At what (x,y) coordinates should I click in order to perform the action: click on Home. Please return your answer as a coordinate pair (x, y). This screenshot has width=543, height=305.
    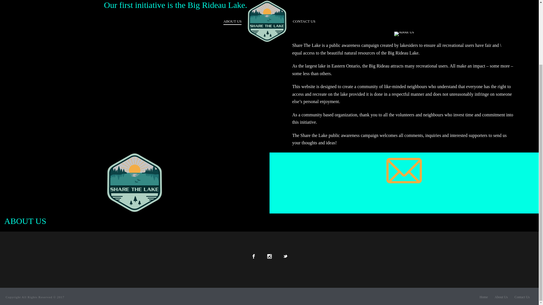
    Looking at the image, I should click on (484, 297).